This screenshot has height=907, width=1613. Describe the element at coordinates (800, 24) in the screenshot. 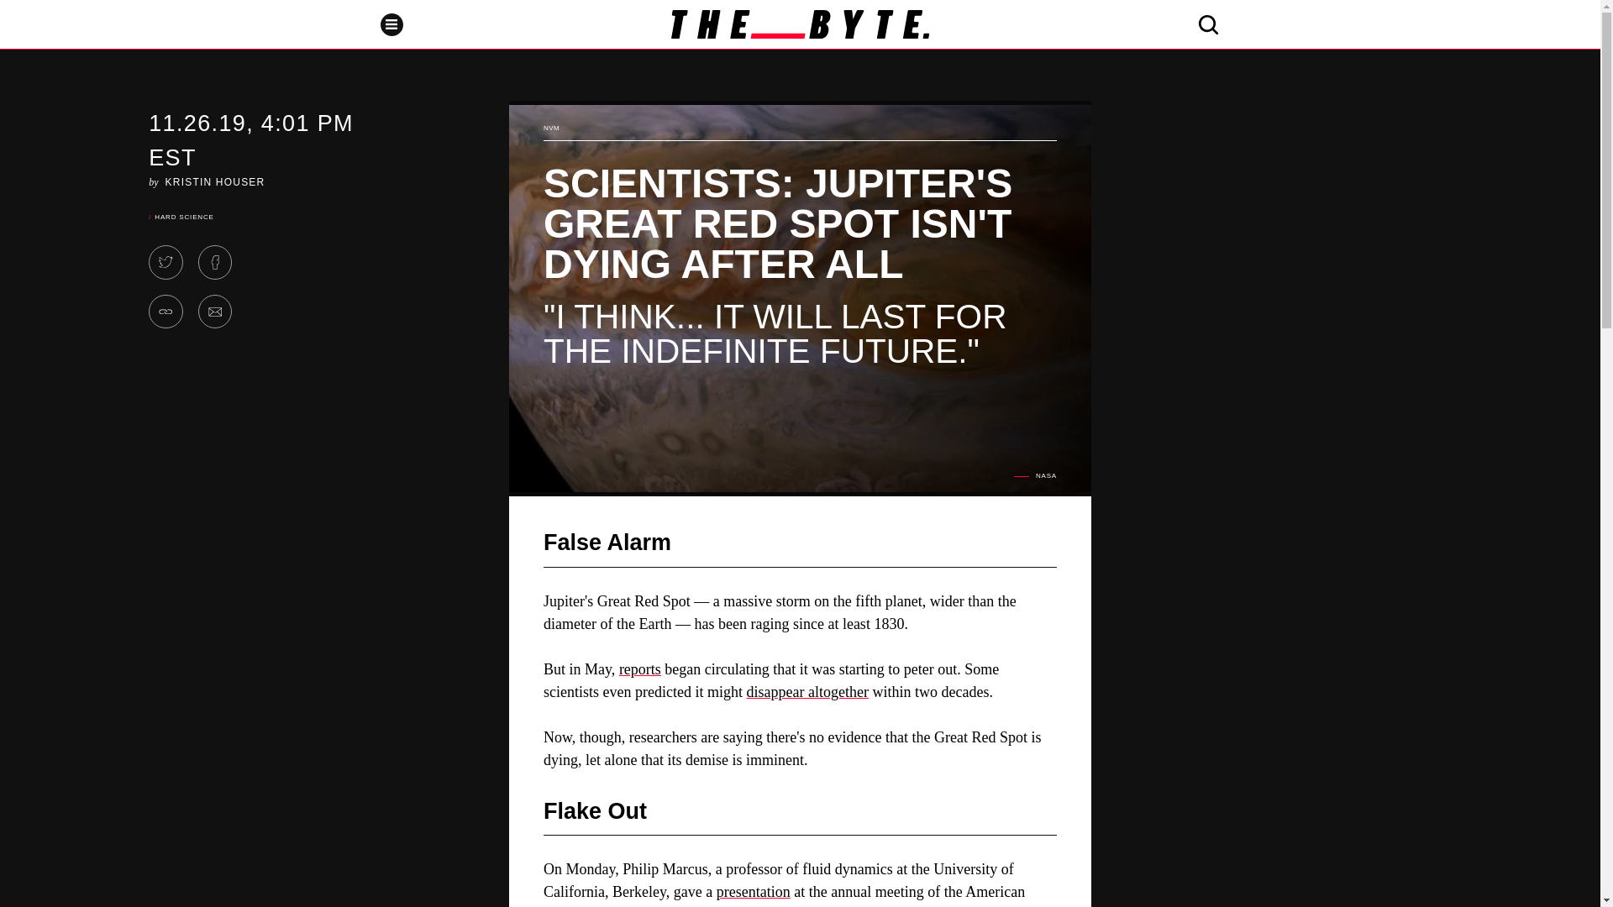

I see `The Byte` at that location.